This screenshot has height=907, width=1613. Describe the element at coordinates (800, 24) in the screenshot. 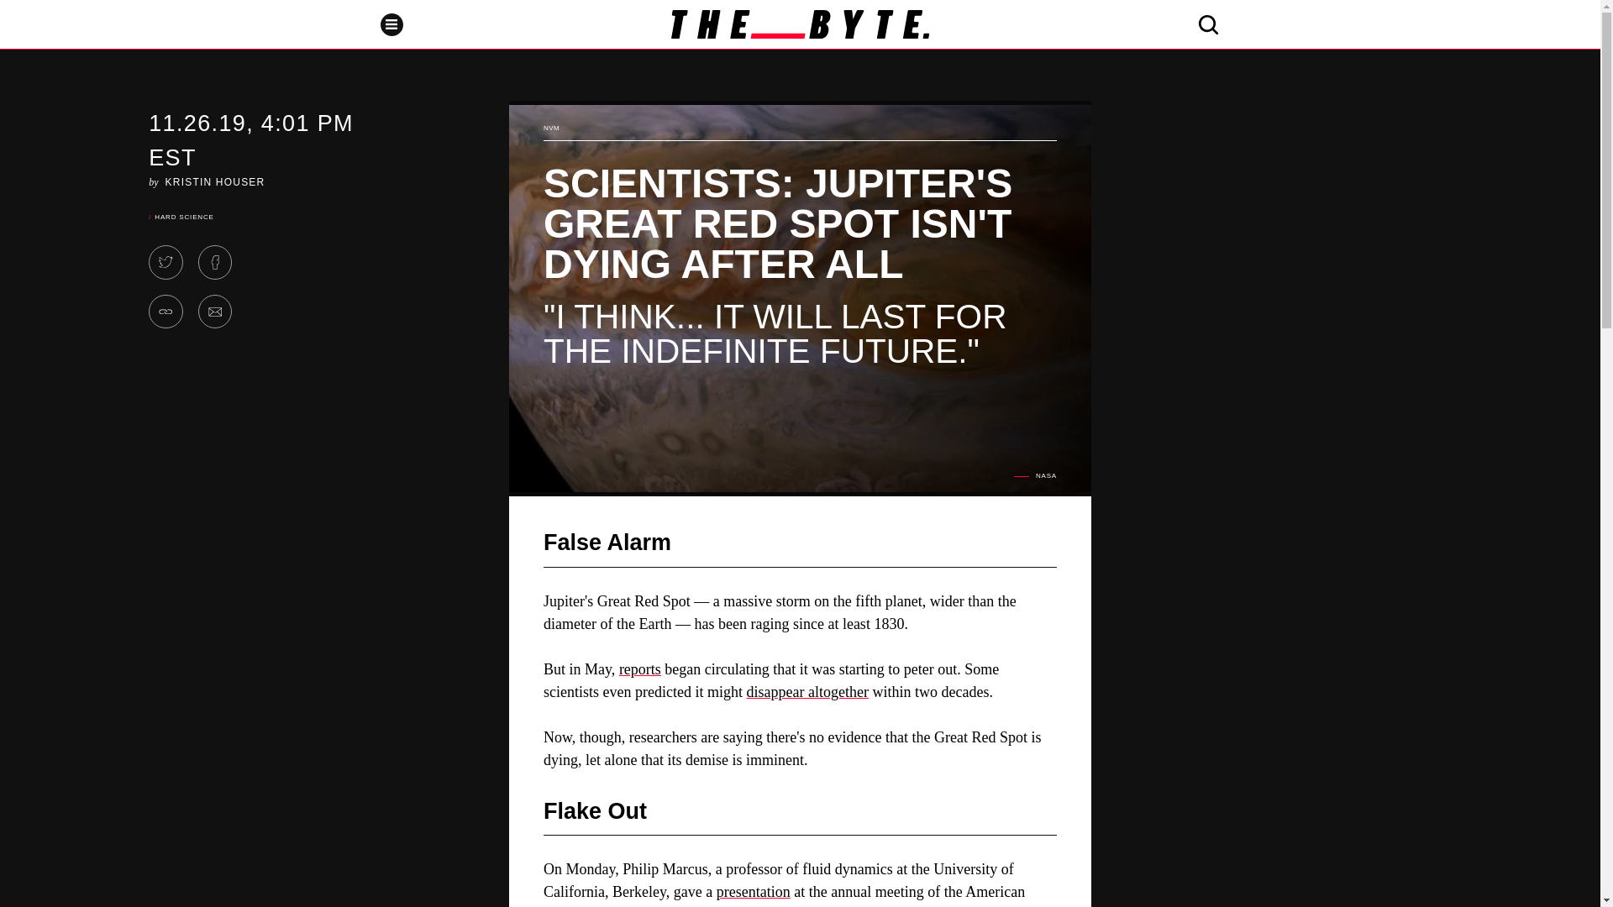

I see `The Byte` at that location.